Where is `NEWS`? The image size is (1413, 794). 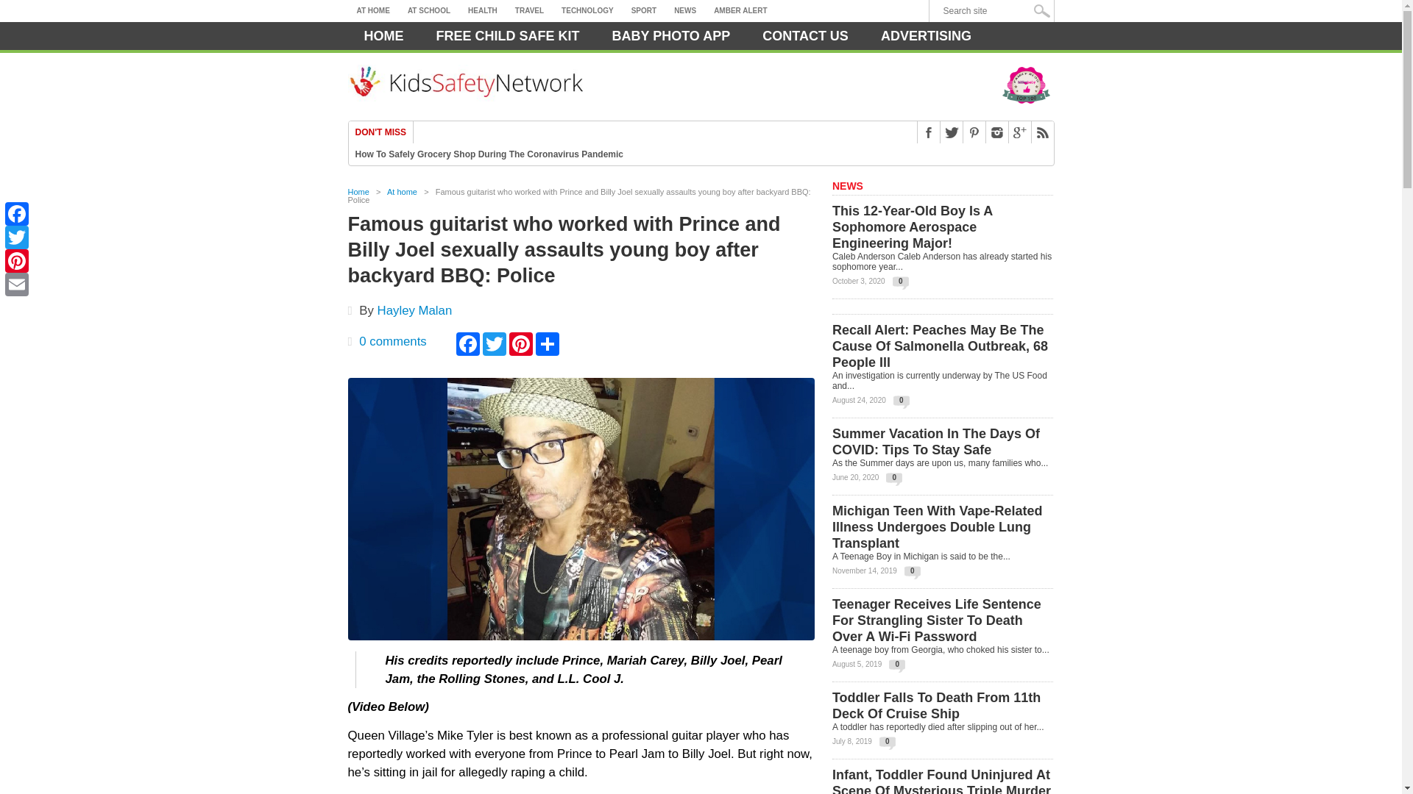 NEWS is located at coordinates (685, 11).